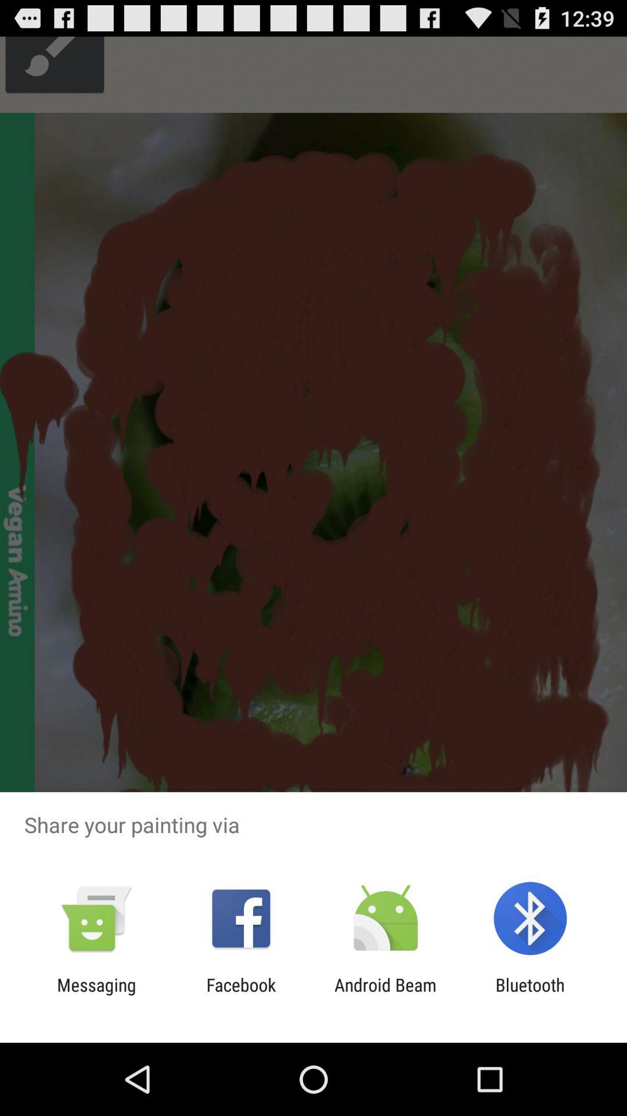 The image size is (627, 1116). I want to click on open app to the left of bluetooth icon, so click(385, 995).